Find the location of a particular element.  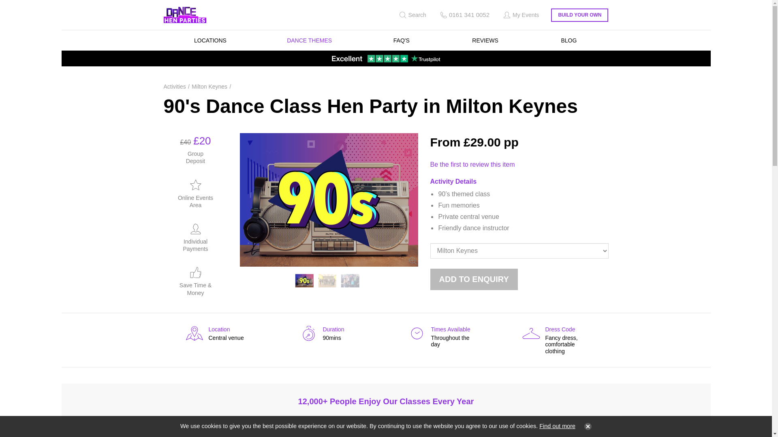

0161 341 0052 is located at coordinates (464, 15).